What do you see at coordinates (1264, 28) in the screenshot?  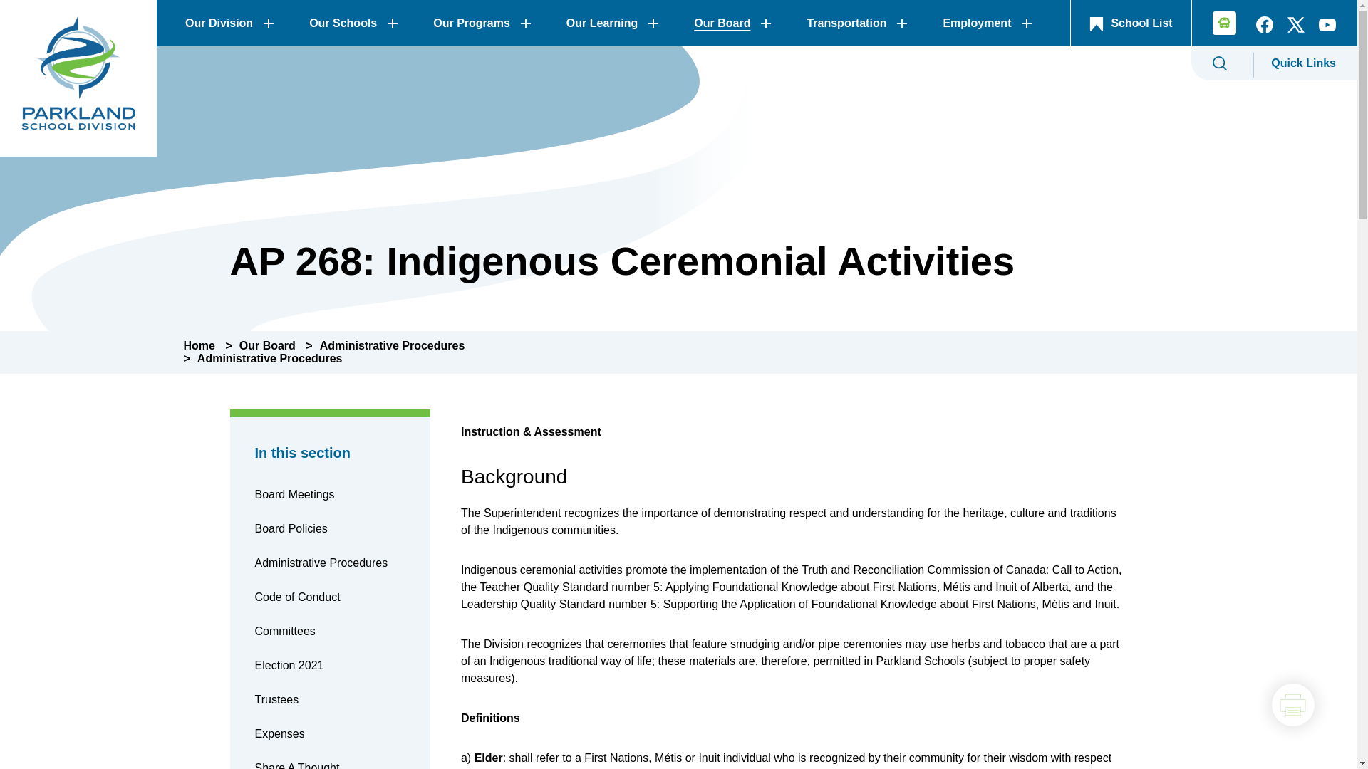 I see `Facebook` at bounding box center [1264, 28].